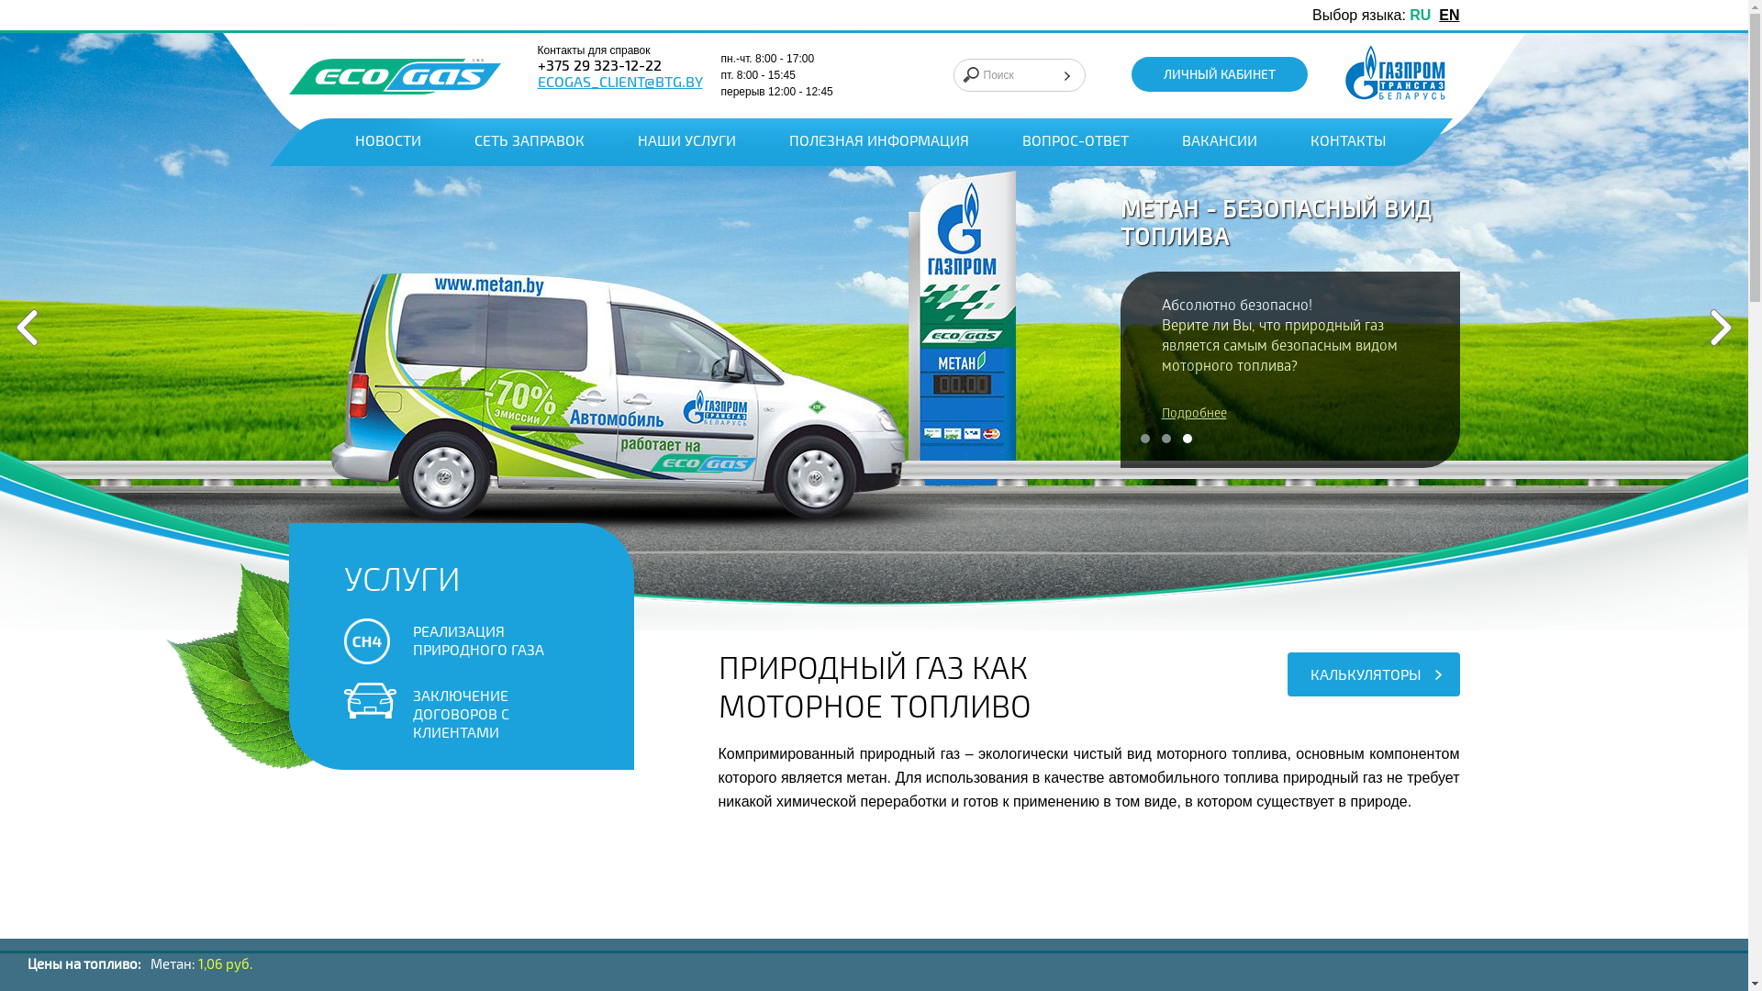  Describe the element at coordinates (620, 84) in the screenshot. I see `ECOGAS_CLIENT@BTG.BY` at that location.